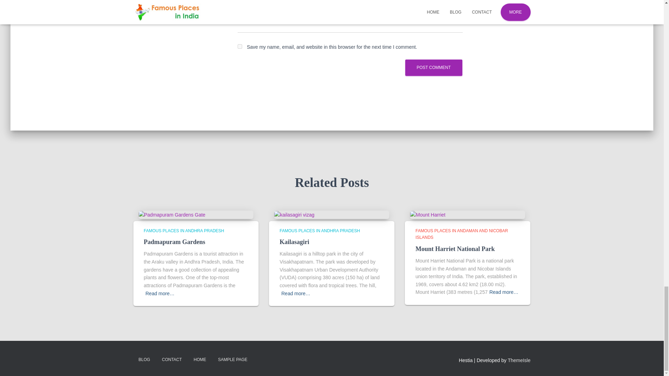  Describe the element at coordinates (184, 230) in the screenshot. I see `FAMOUS PLACES IN ANDHRA PRADESH` at that location.